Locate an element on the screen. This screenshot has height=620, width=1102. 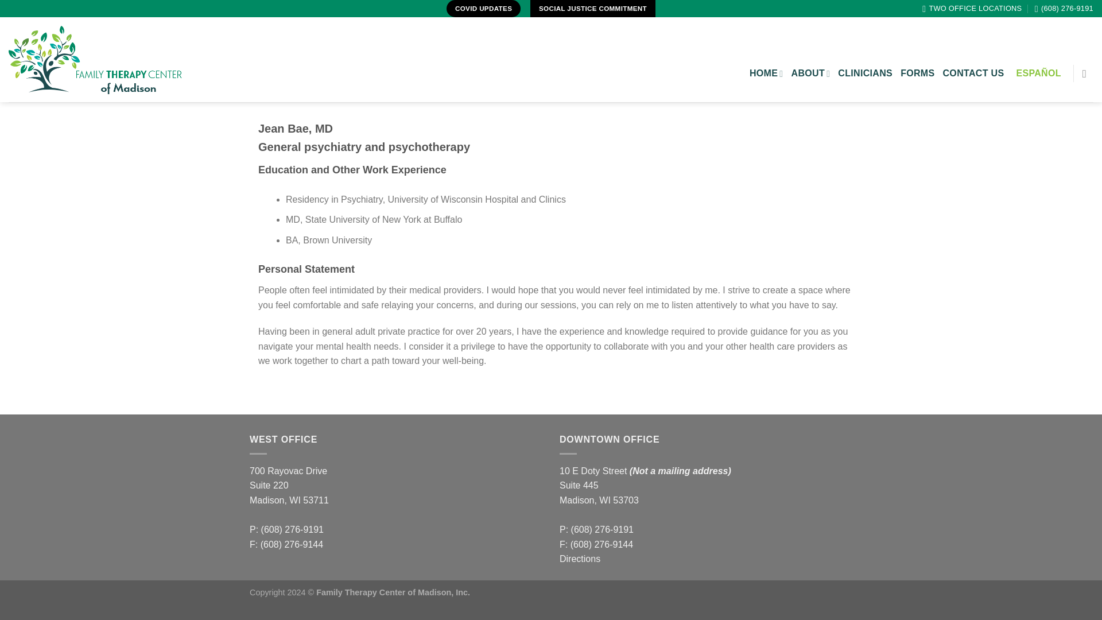
COVID UPDATES is located at coordinates (483, 9).